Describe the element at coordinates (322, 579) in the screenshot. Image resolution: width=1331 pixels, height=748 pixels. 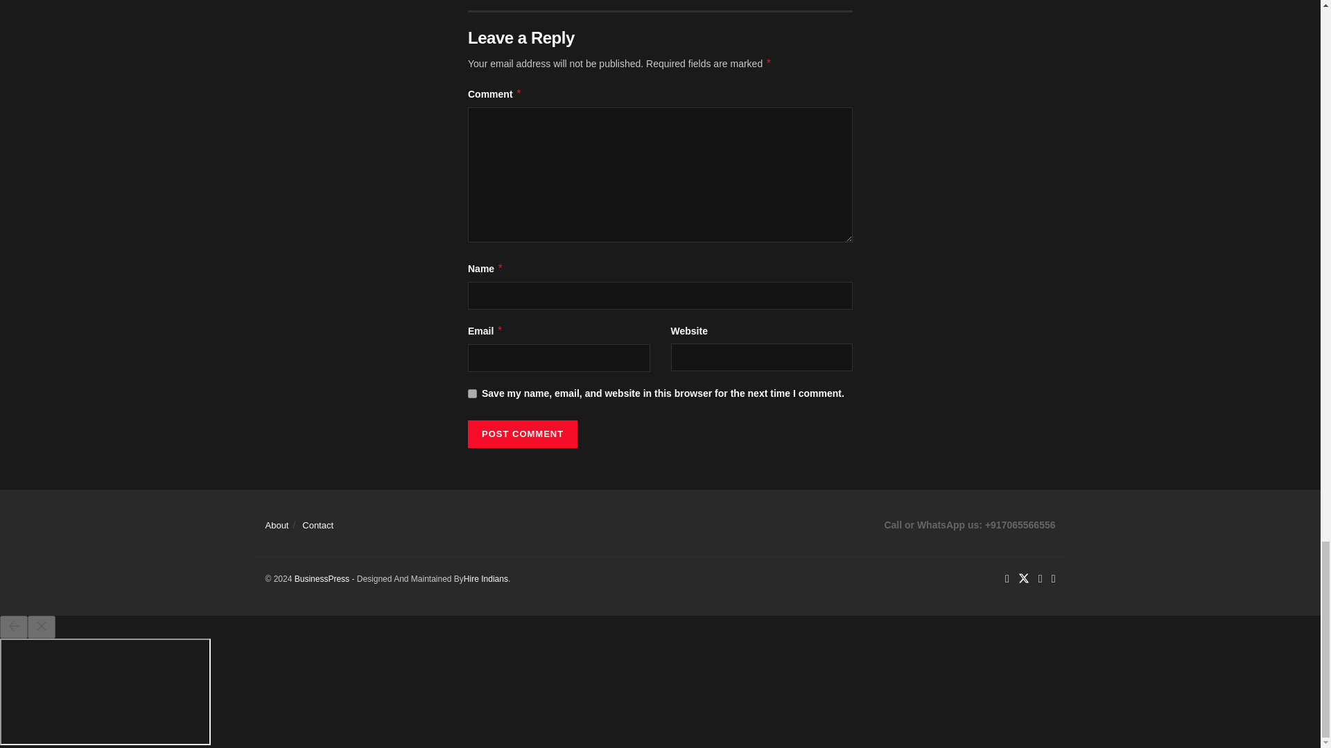
I see `Designed and Maintained by` at that location.